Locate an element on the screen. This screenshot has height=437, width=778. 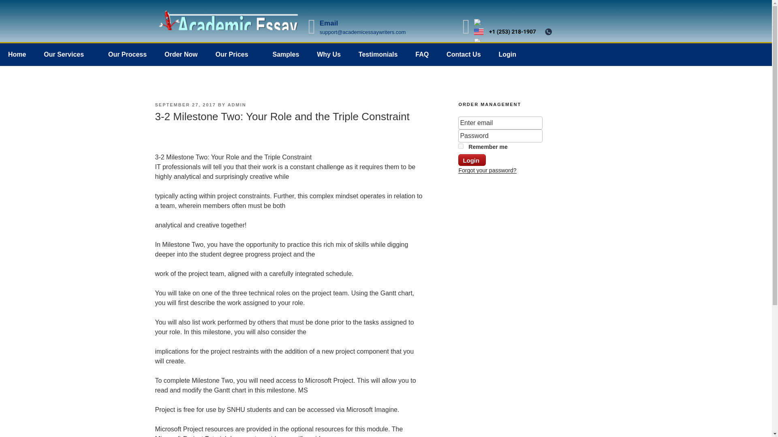
Home is located at coordinates (17, 54).